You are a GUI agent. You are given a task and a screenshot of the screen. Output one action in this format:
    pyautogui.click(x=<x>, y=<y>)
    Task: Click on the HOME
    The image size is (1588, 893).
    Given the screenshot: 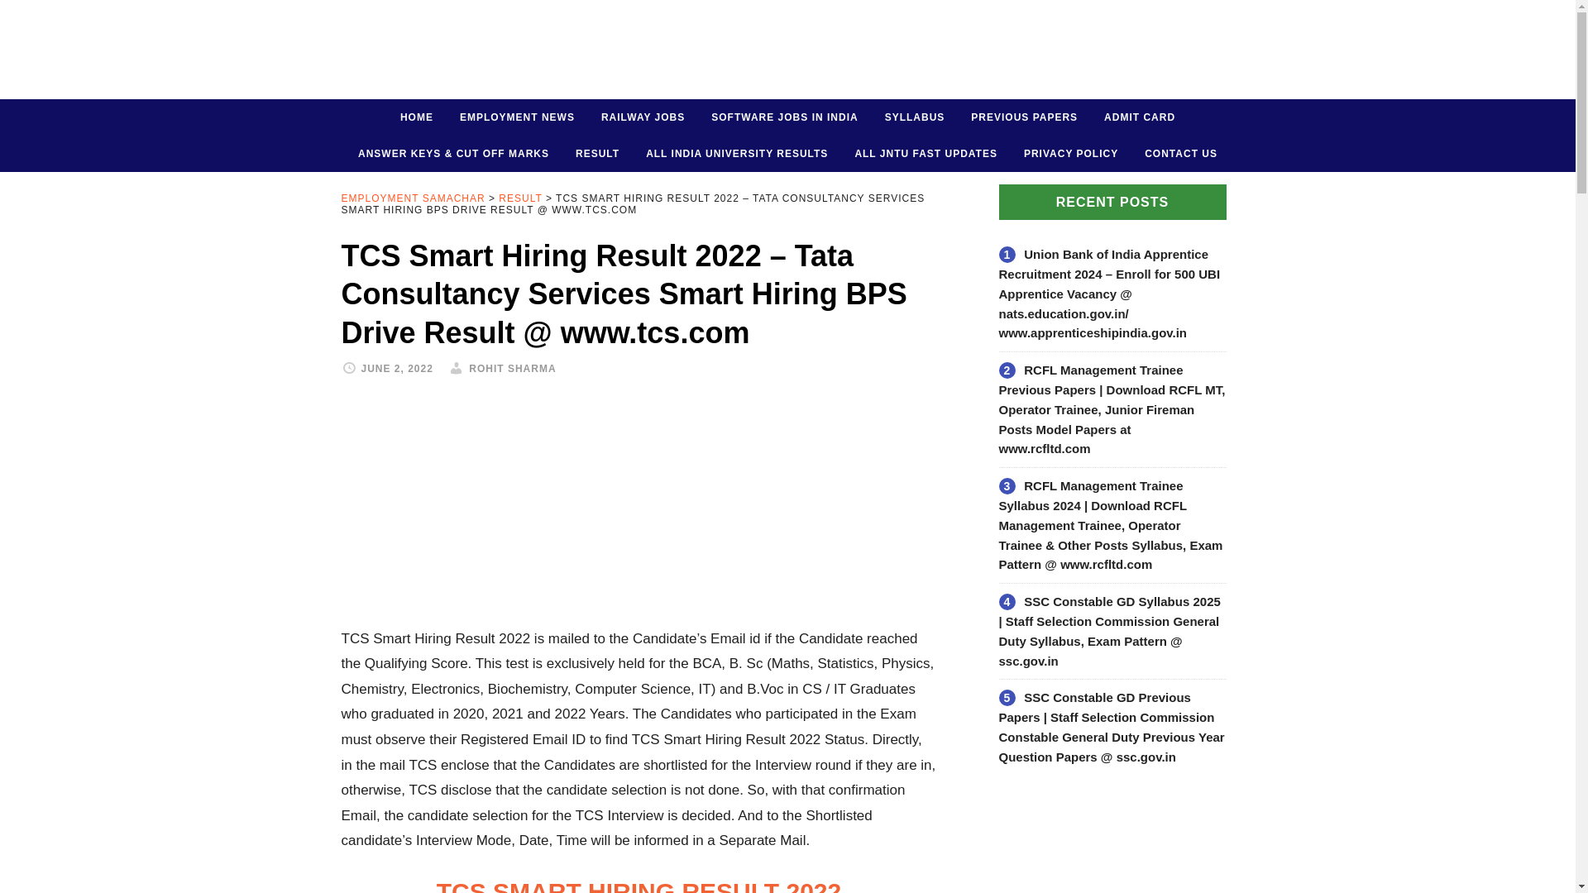 What is the action you would take?
    pyautogui.click(x=417, y=117)
    